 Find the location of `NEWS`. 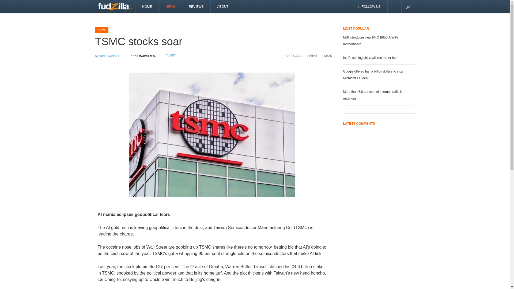

NEWS is located at coordinates (170, 6).